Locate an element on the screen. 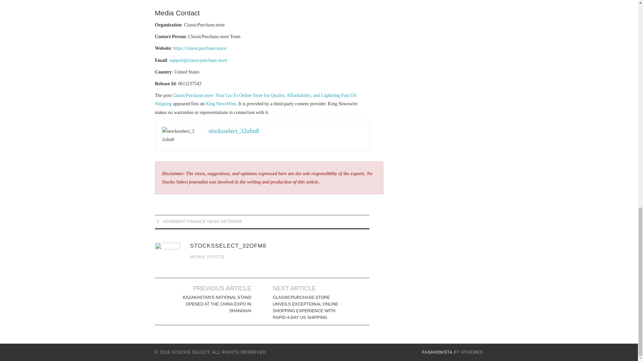 This screenshot has width=643, height=361. King NewsWire is located at coordinates (221, 104).